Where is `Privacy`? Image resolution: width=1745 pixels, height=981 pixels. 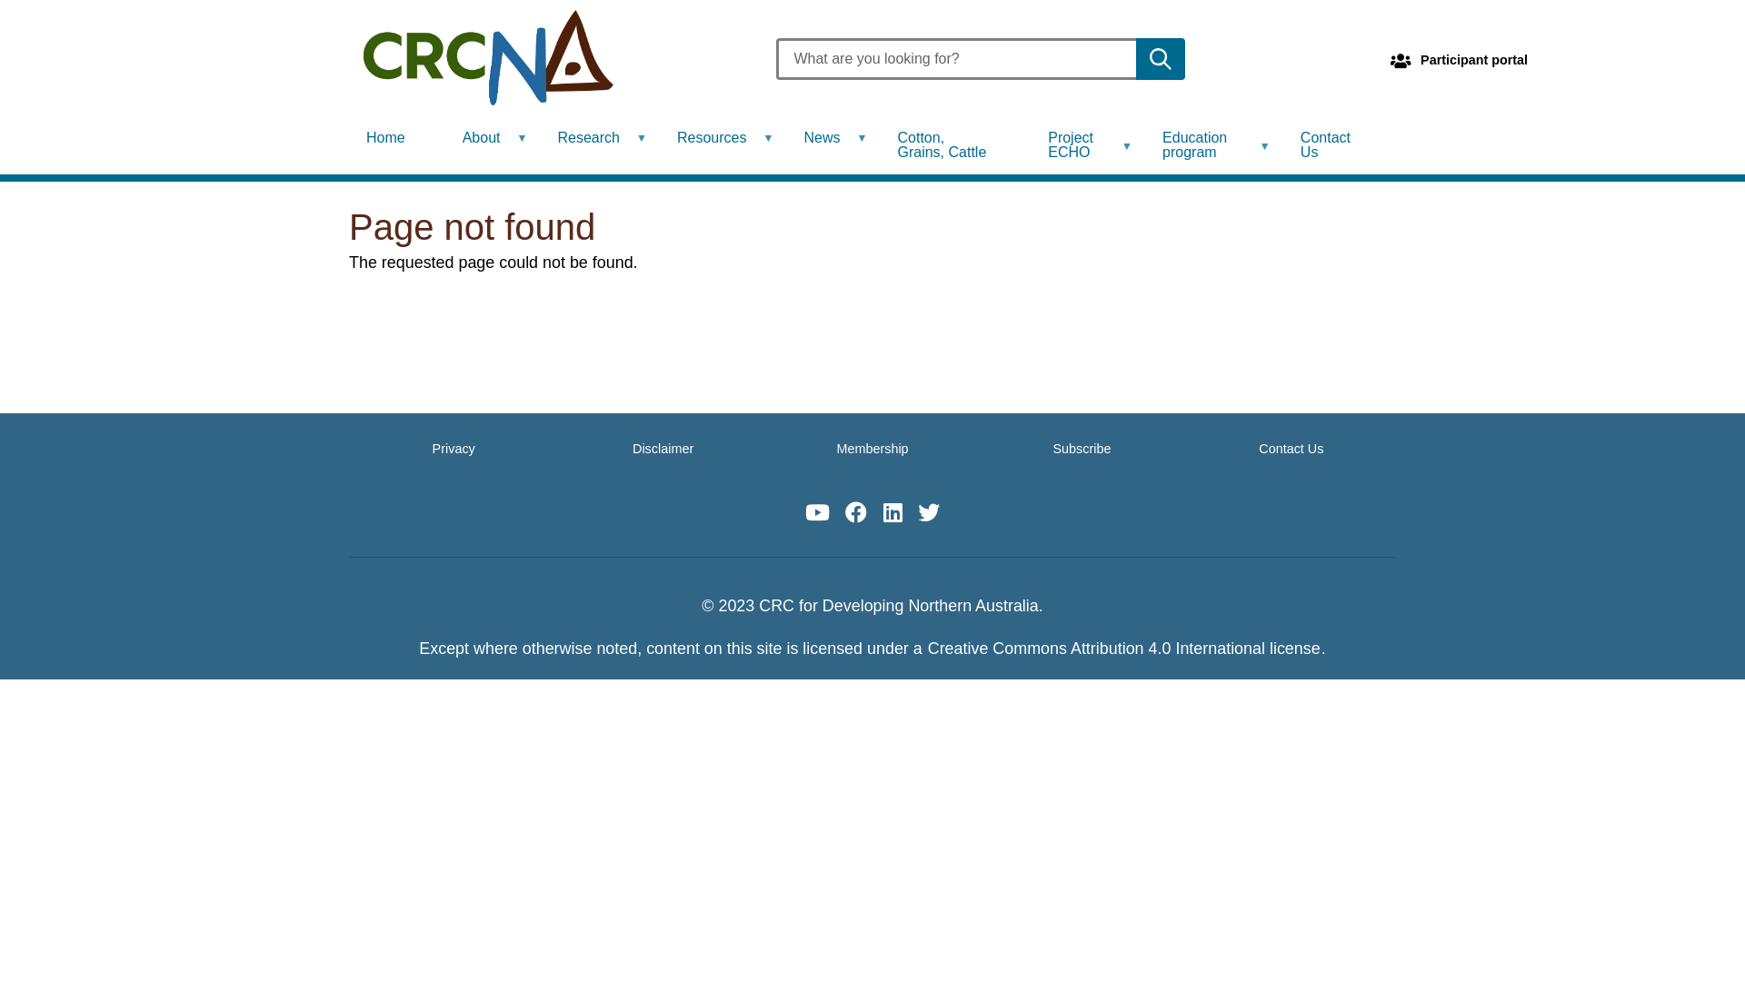 Privacy is located at coordinates (454, 449).